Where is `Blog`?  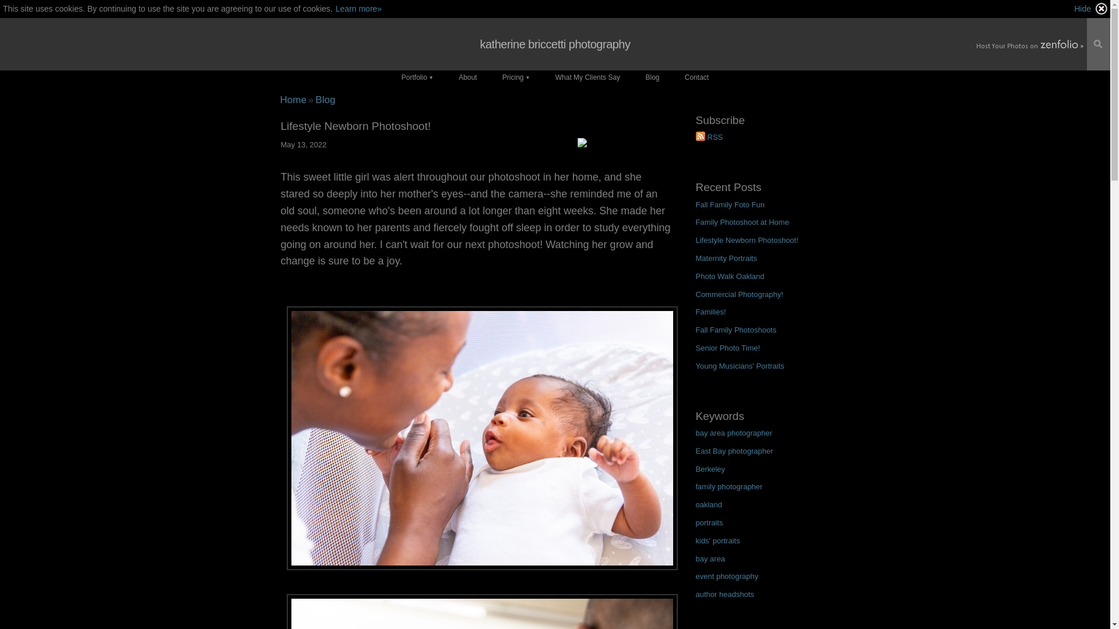 Blog is located at coordinates (652, 77).